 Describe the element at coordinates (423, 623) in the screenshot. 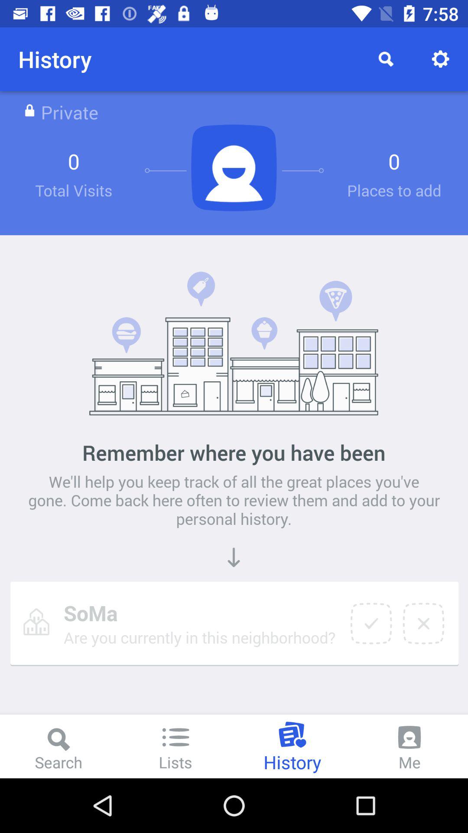

I see `tap item below the we ll help item` at that location.